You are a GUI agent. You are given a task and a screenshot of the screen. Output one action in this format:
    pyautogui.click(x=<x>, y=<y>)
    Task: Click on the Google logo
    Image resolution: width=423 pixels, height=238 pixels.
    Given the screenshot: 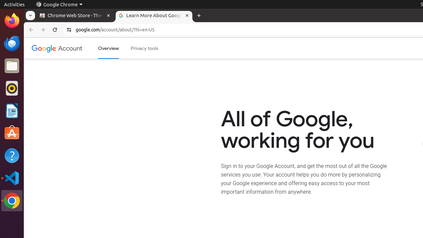 What is the action you would take?
    pyautogui.click(x=44, y=48)
    